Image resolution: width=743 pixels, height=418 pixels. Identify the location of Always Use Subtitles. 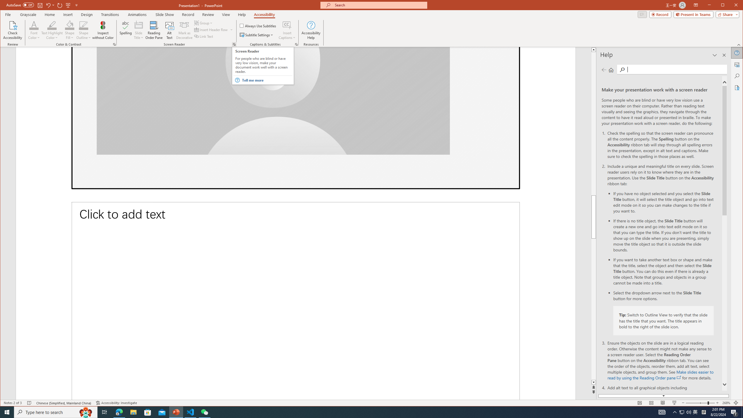
(258, 26).